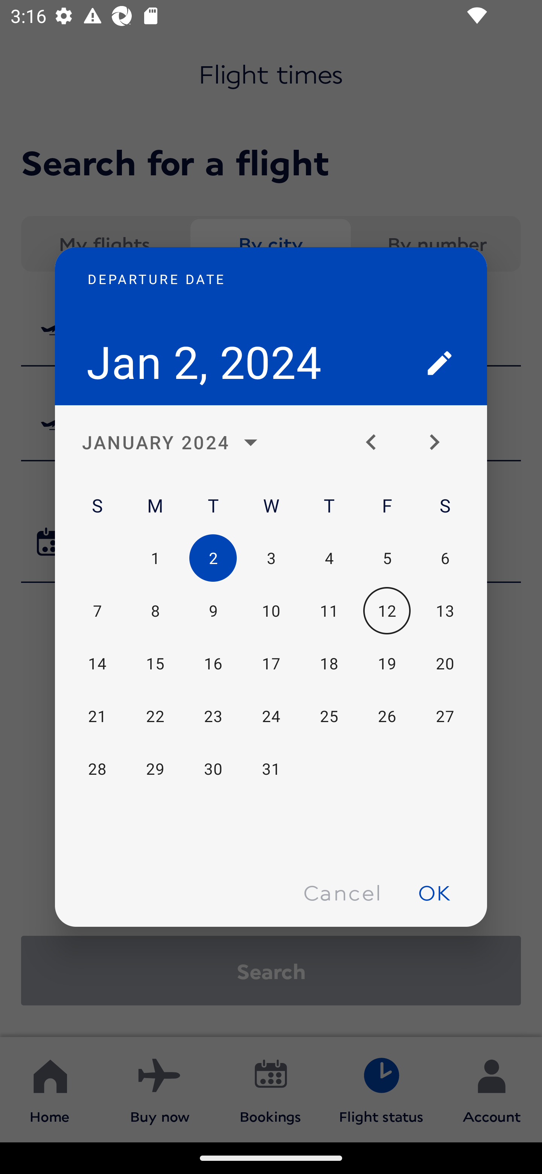  What do you see at coordinates (329, 716) in the screenshot?
I see `25 Thu, Jan 25` at bounding box center [329, 716].